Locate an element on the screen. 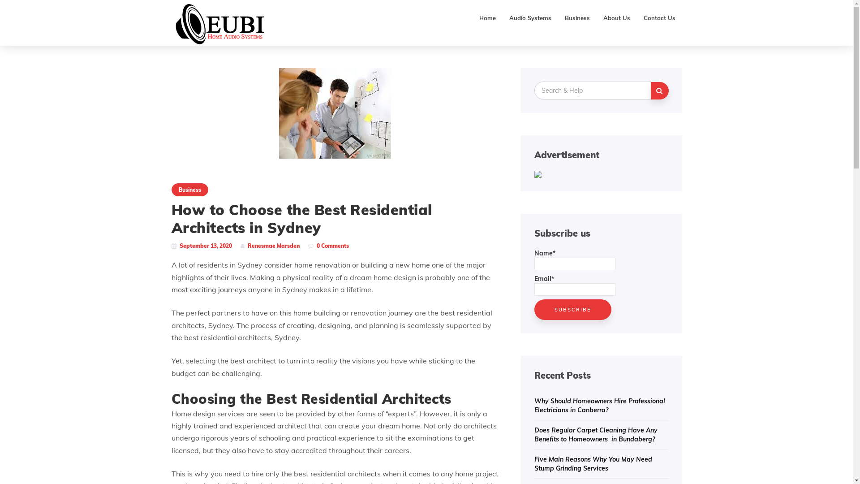  Audio Systems is located at coordinates (530, 18).